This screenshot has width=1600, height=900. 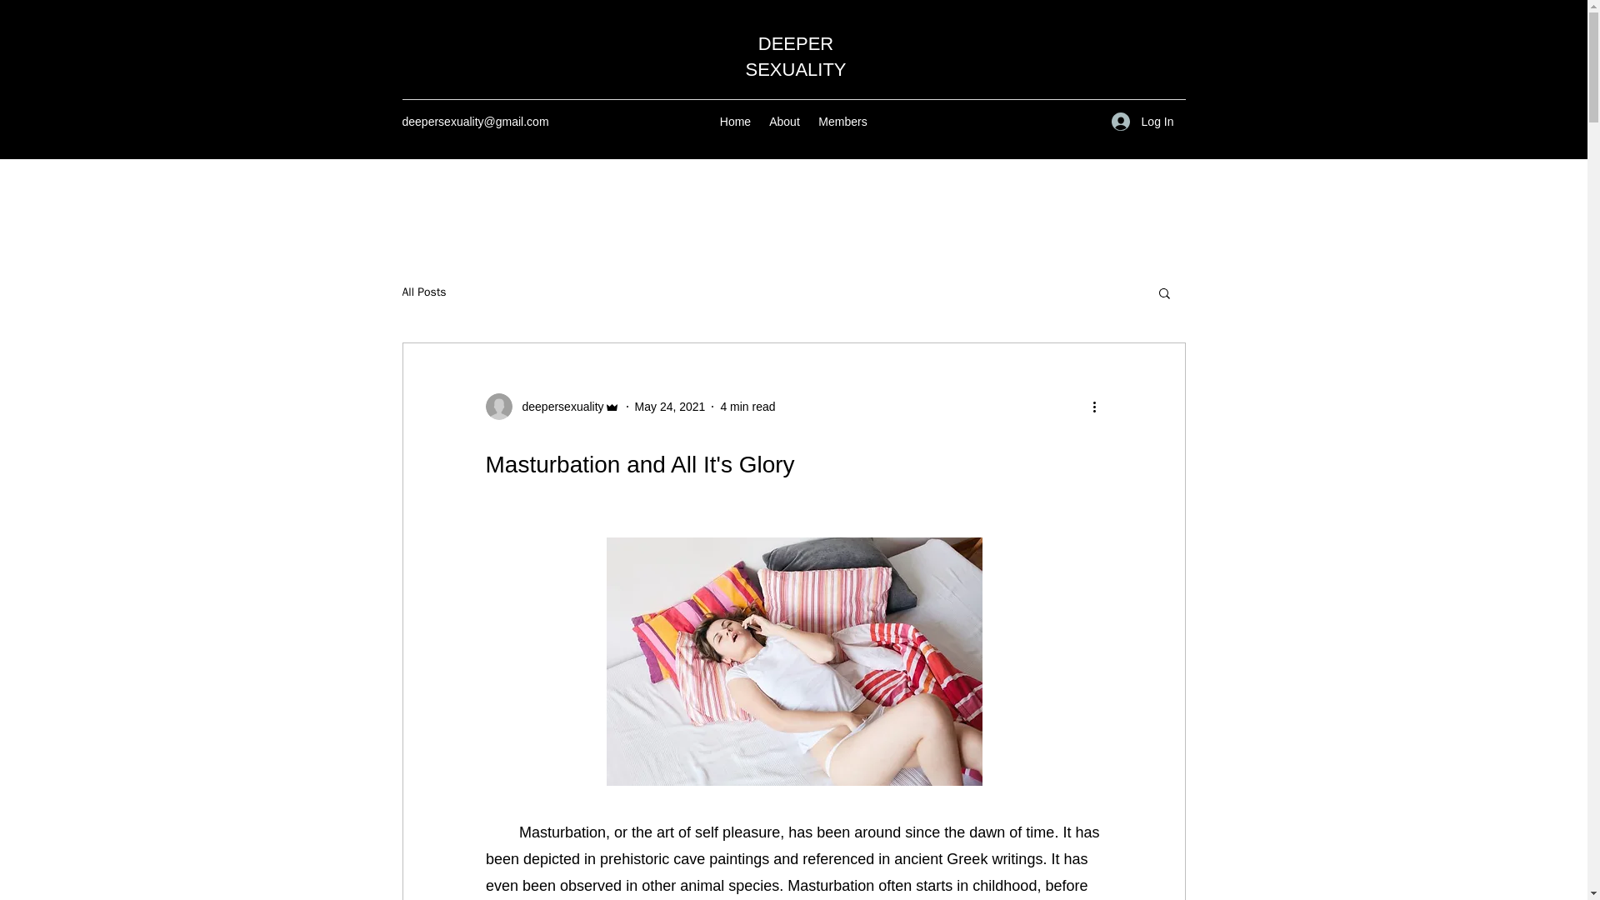 What do you see at coordinates (795, 57) in the screenshot?
I see `DEEPER SEXUALITY` at bounding box center [795, 57].